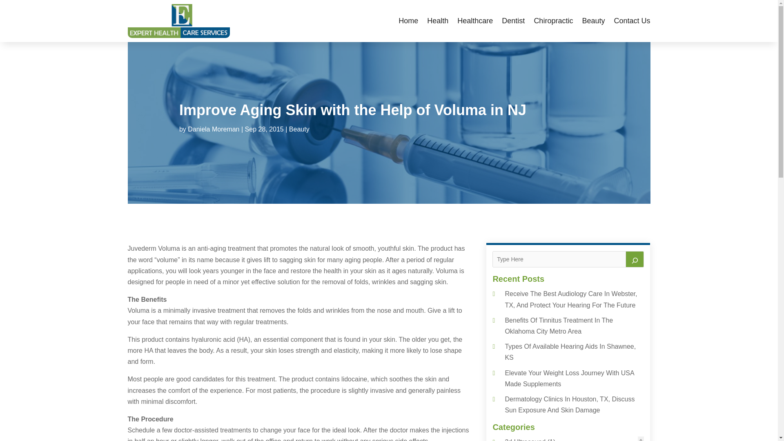 The width and height of the screenshot is (784, 441). I want to click on Beauty, so click(299, 129).